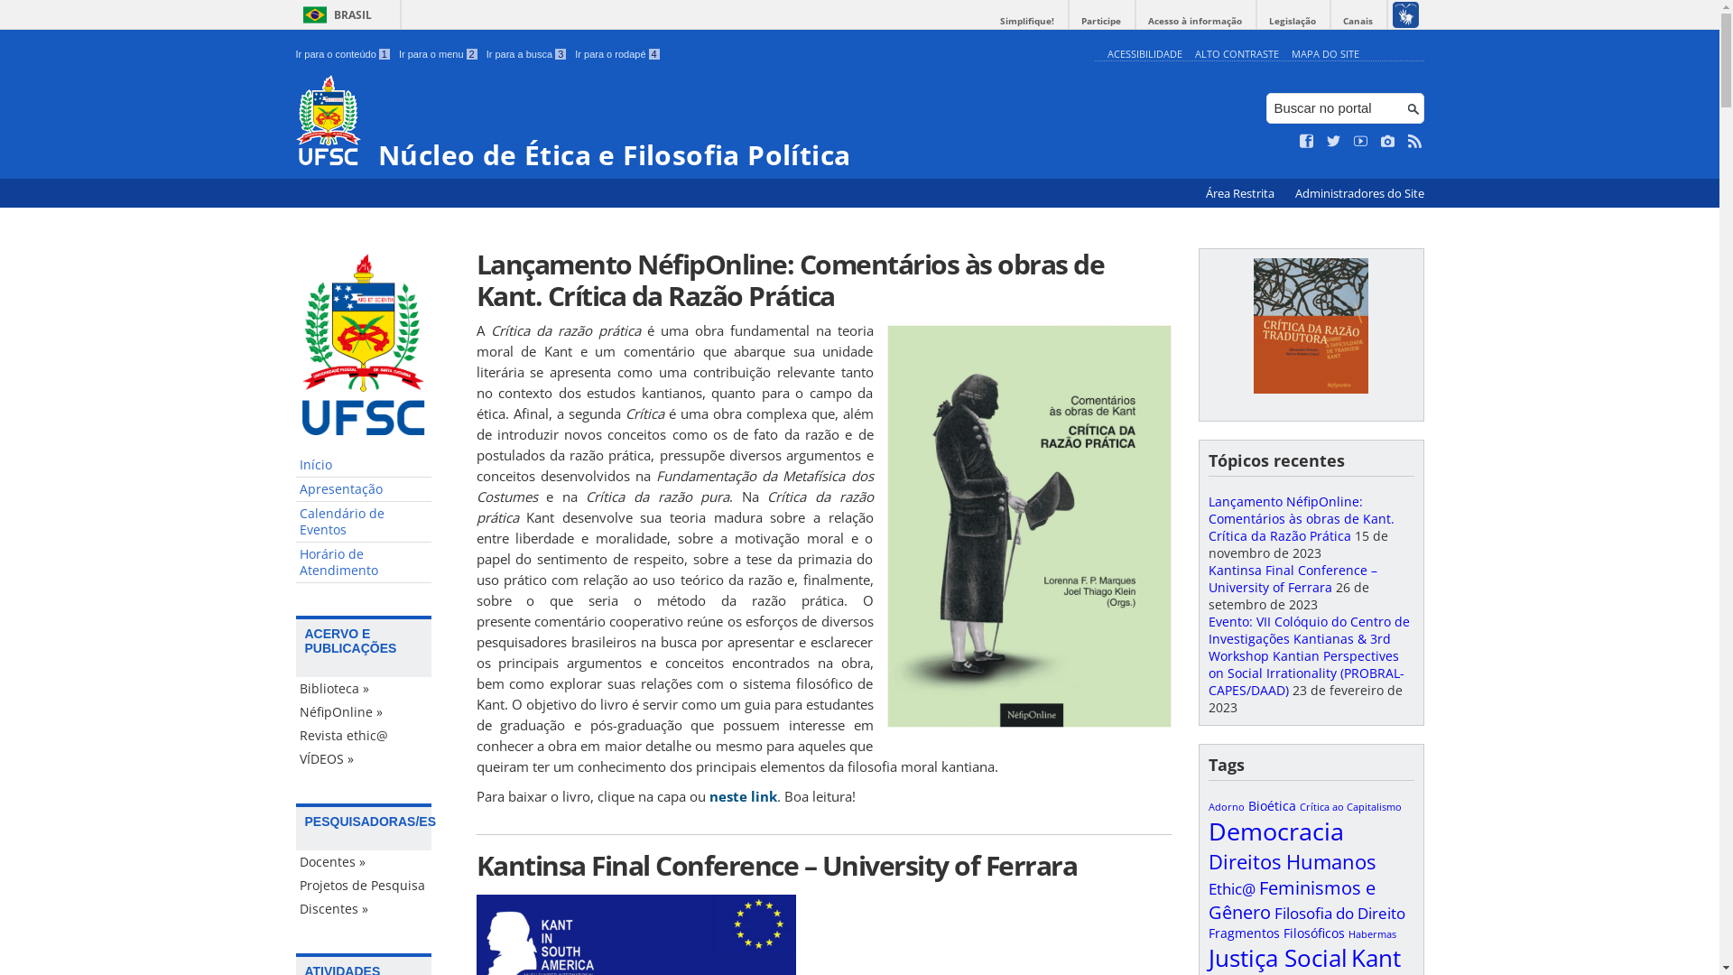  I want to click on Participe, so click(1101, 22).